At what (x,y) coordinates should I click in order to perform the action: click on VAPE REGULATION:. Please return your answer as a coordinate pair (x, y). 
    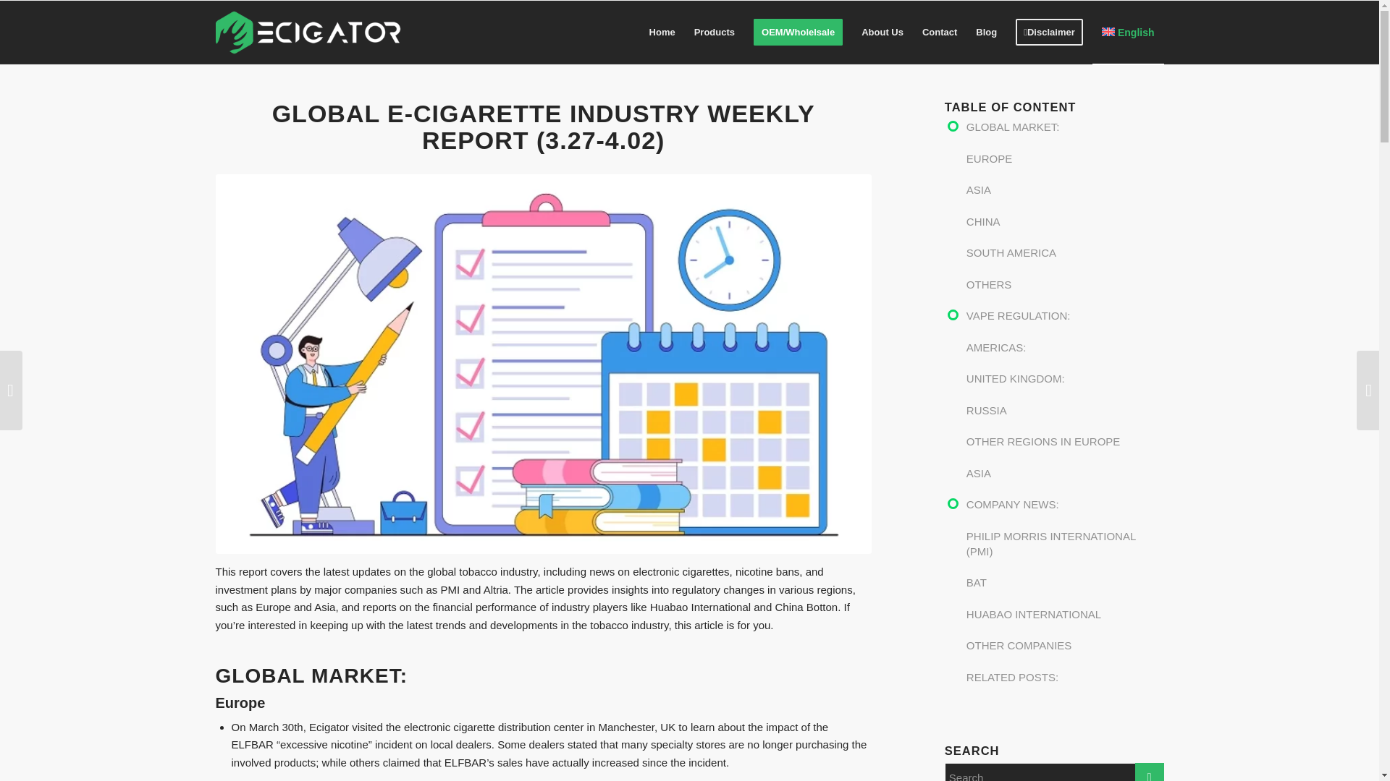
    Looking at the image, I should click on (1065, 323).